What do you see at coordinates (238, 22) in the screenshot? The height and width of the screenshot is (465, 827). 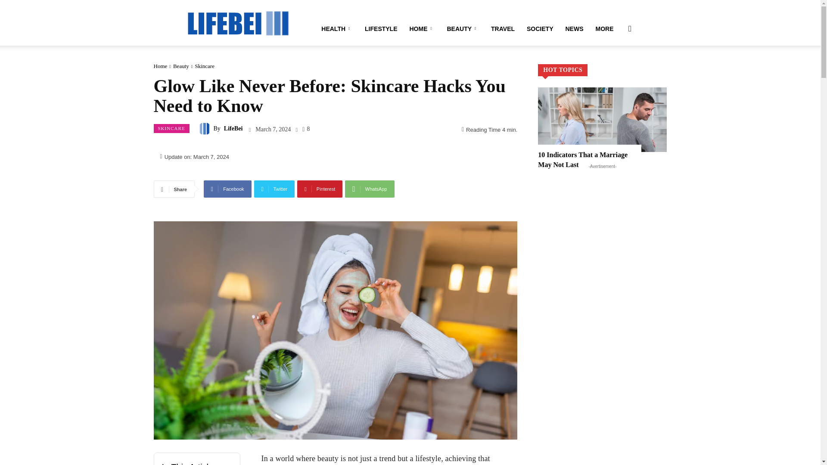 I see `LifeBei Best Lifestyle Tips` at bounding box center [238, 22].